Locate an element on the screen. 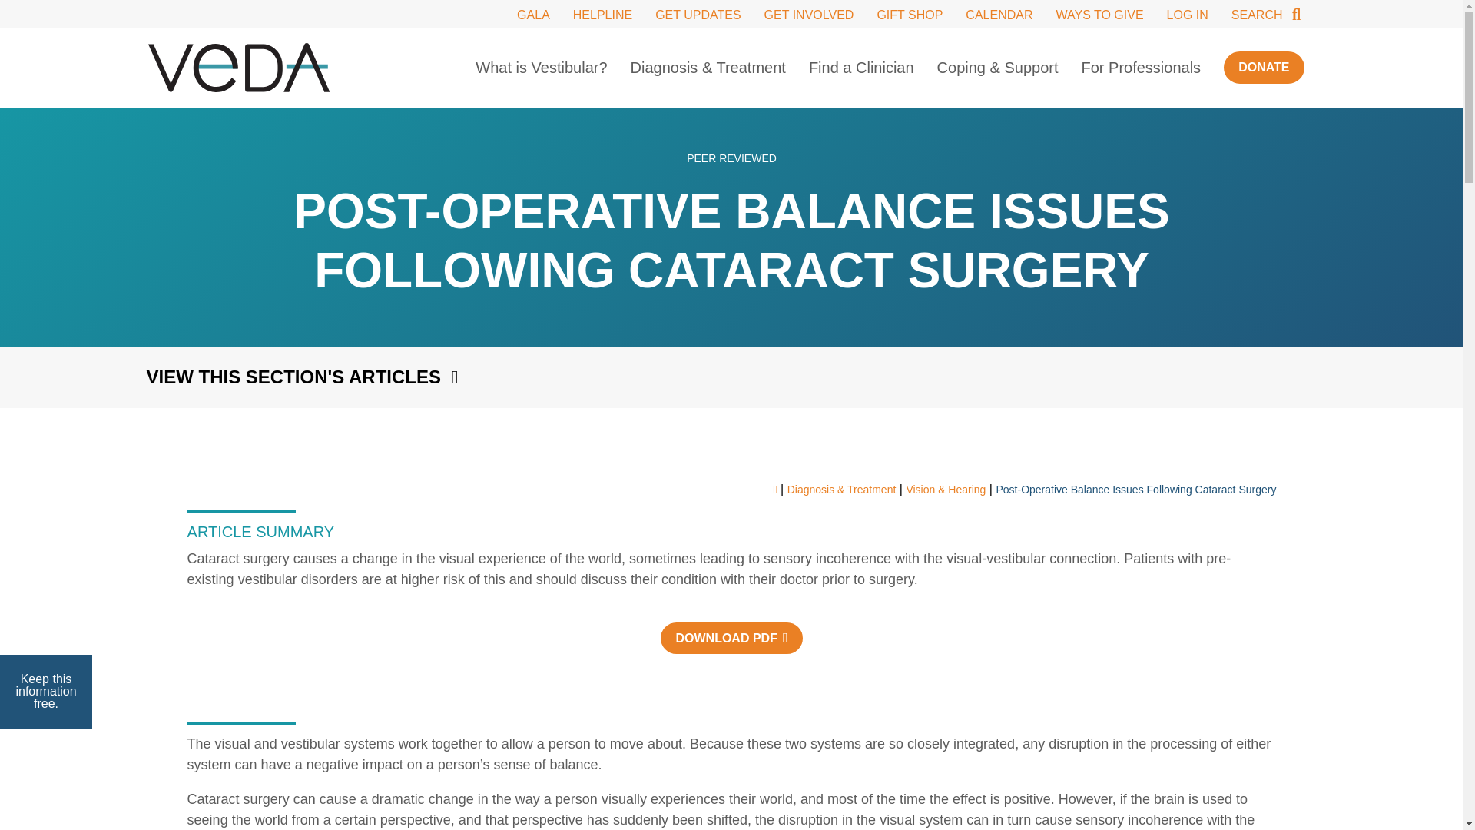 This screenshot has height=830, width=1475. Find a Clinician is located at coordinates (861, 68).